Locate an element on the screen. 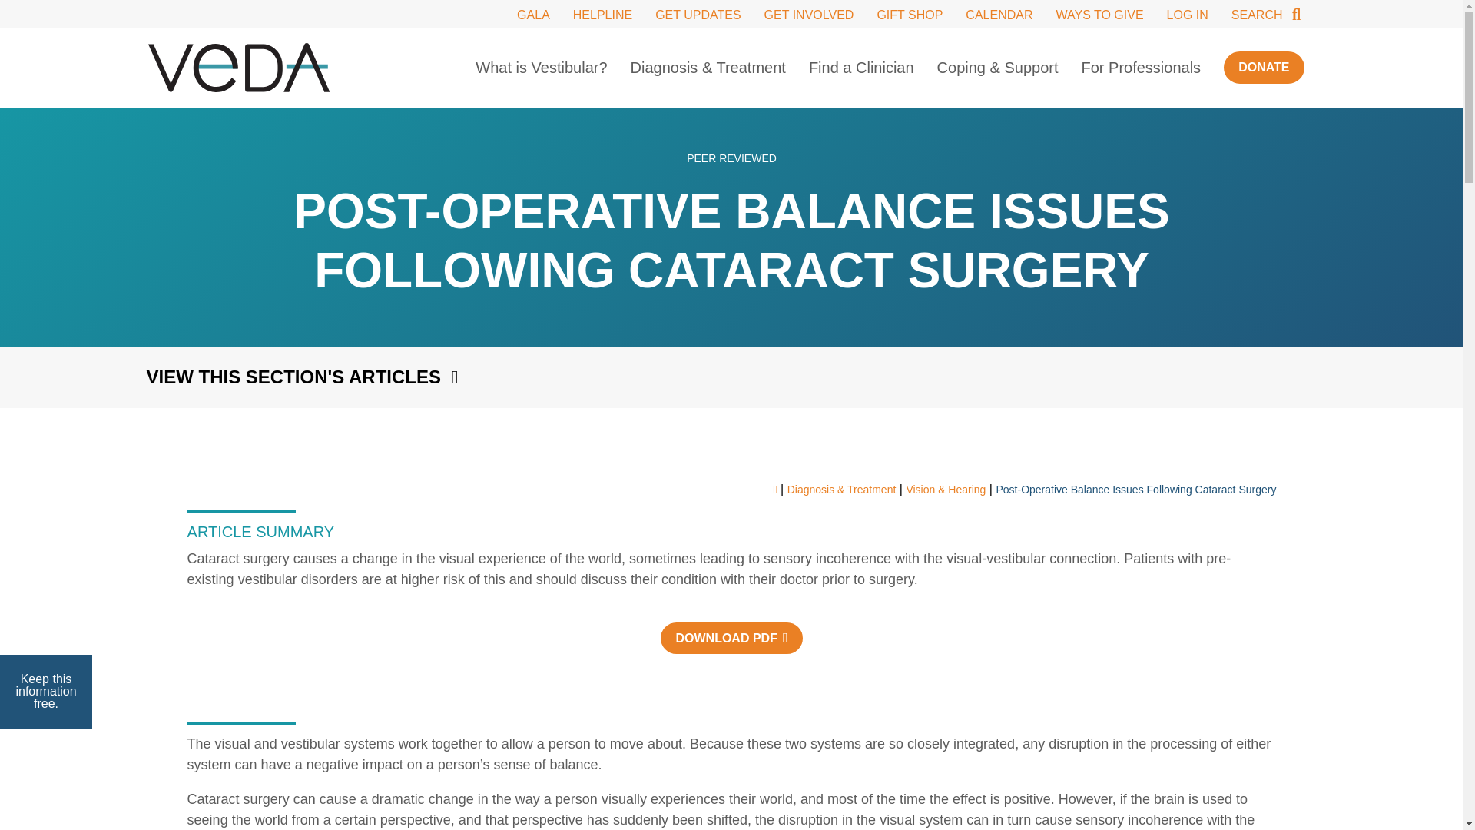 This screenshot has height=830, width=1475. Find a Clinician is located at coordinates (861, 68).